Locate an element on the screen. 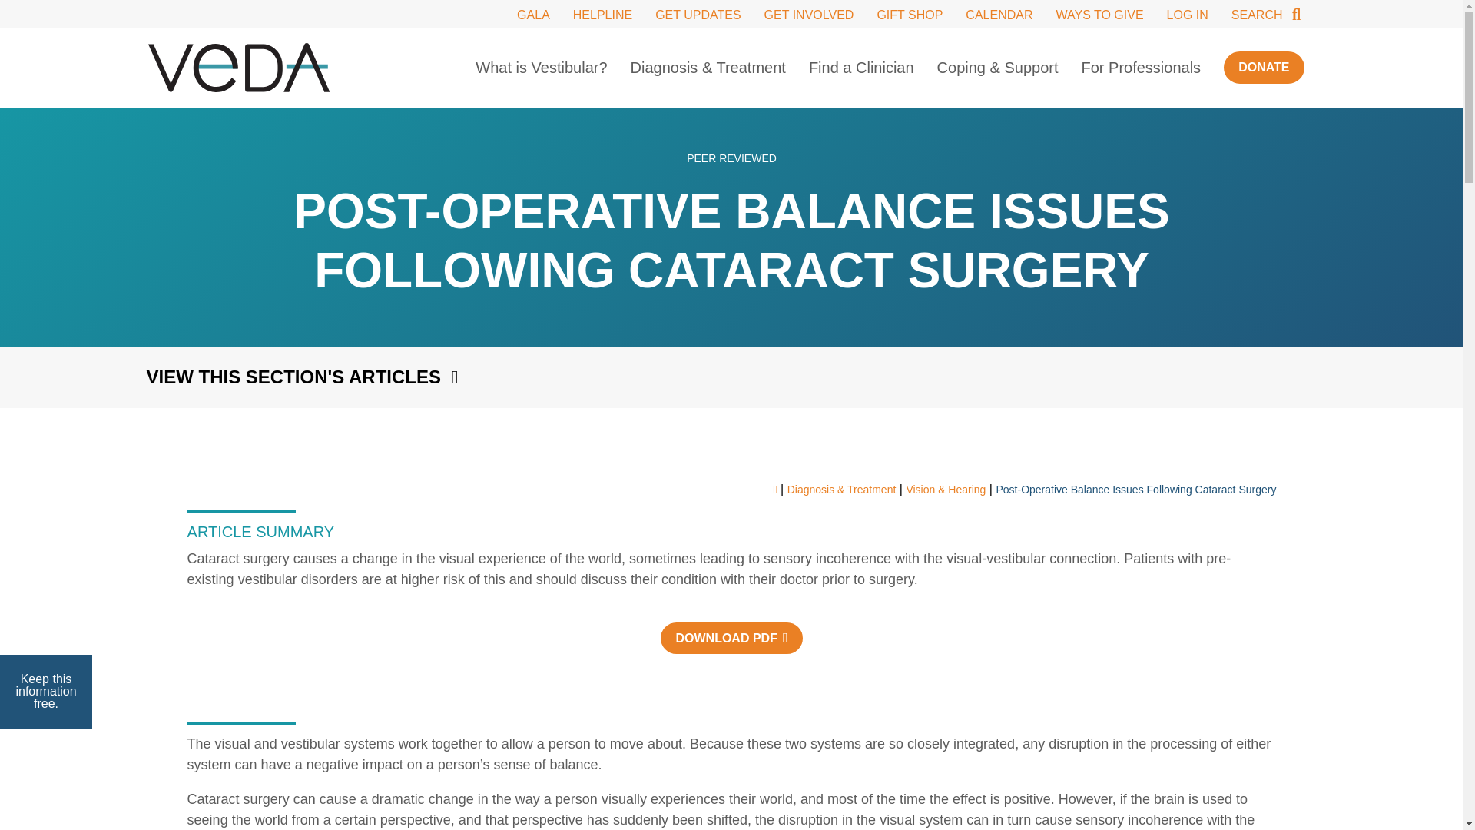 This screenshot has height=830, width=1475. Find a Clinician is located at coordinates (861, 68).